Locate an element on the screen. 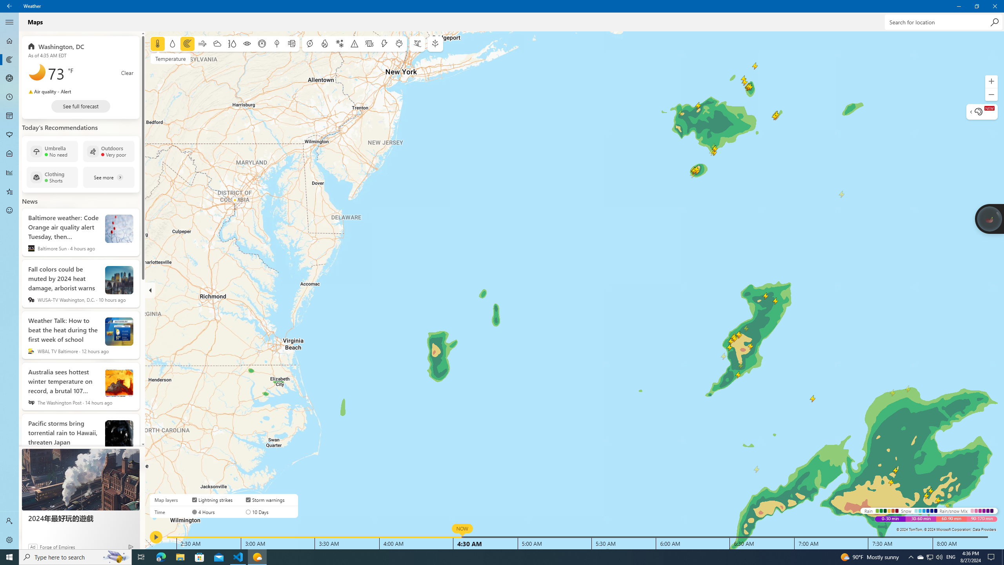 The image size is (1004, 565). Pollen - Not Selected is located at coordinates (939, 557).